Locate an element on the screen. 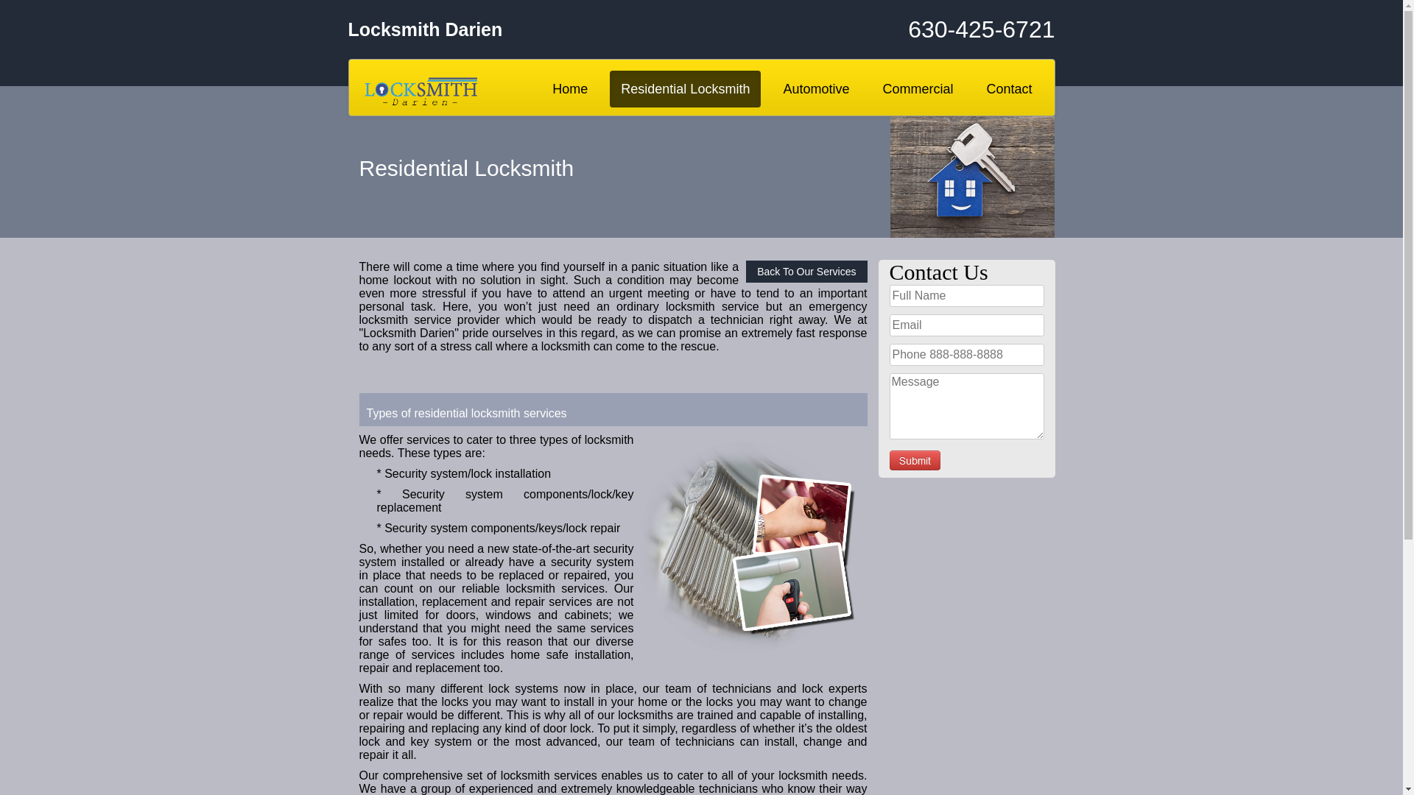 This screenshot has height=795, width=1414. Commercial is located at coordinates (918, 89).